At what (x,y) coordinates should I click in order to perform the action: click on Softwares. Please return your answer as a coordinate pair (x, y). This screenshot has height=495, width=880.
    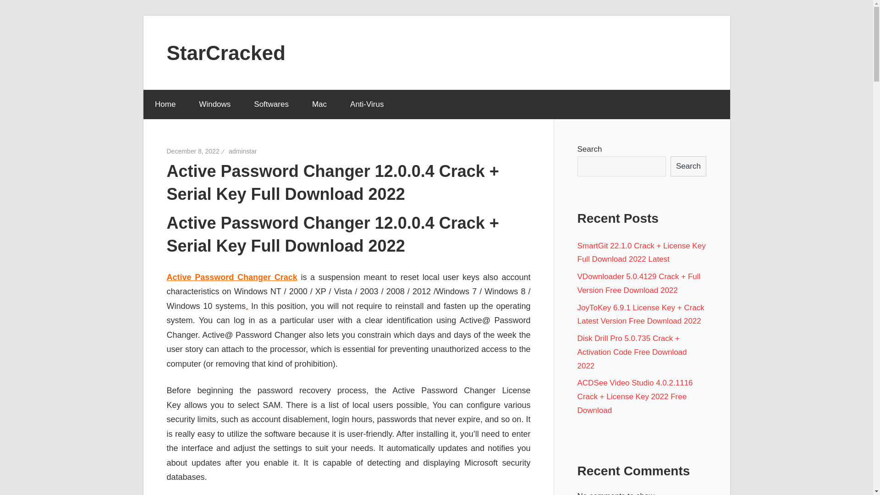
    Looking at the image, I should click on (271, 104).